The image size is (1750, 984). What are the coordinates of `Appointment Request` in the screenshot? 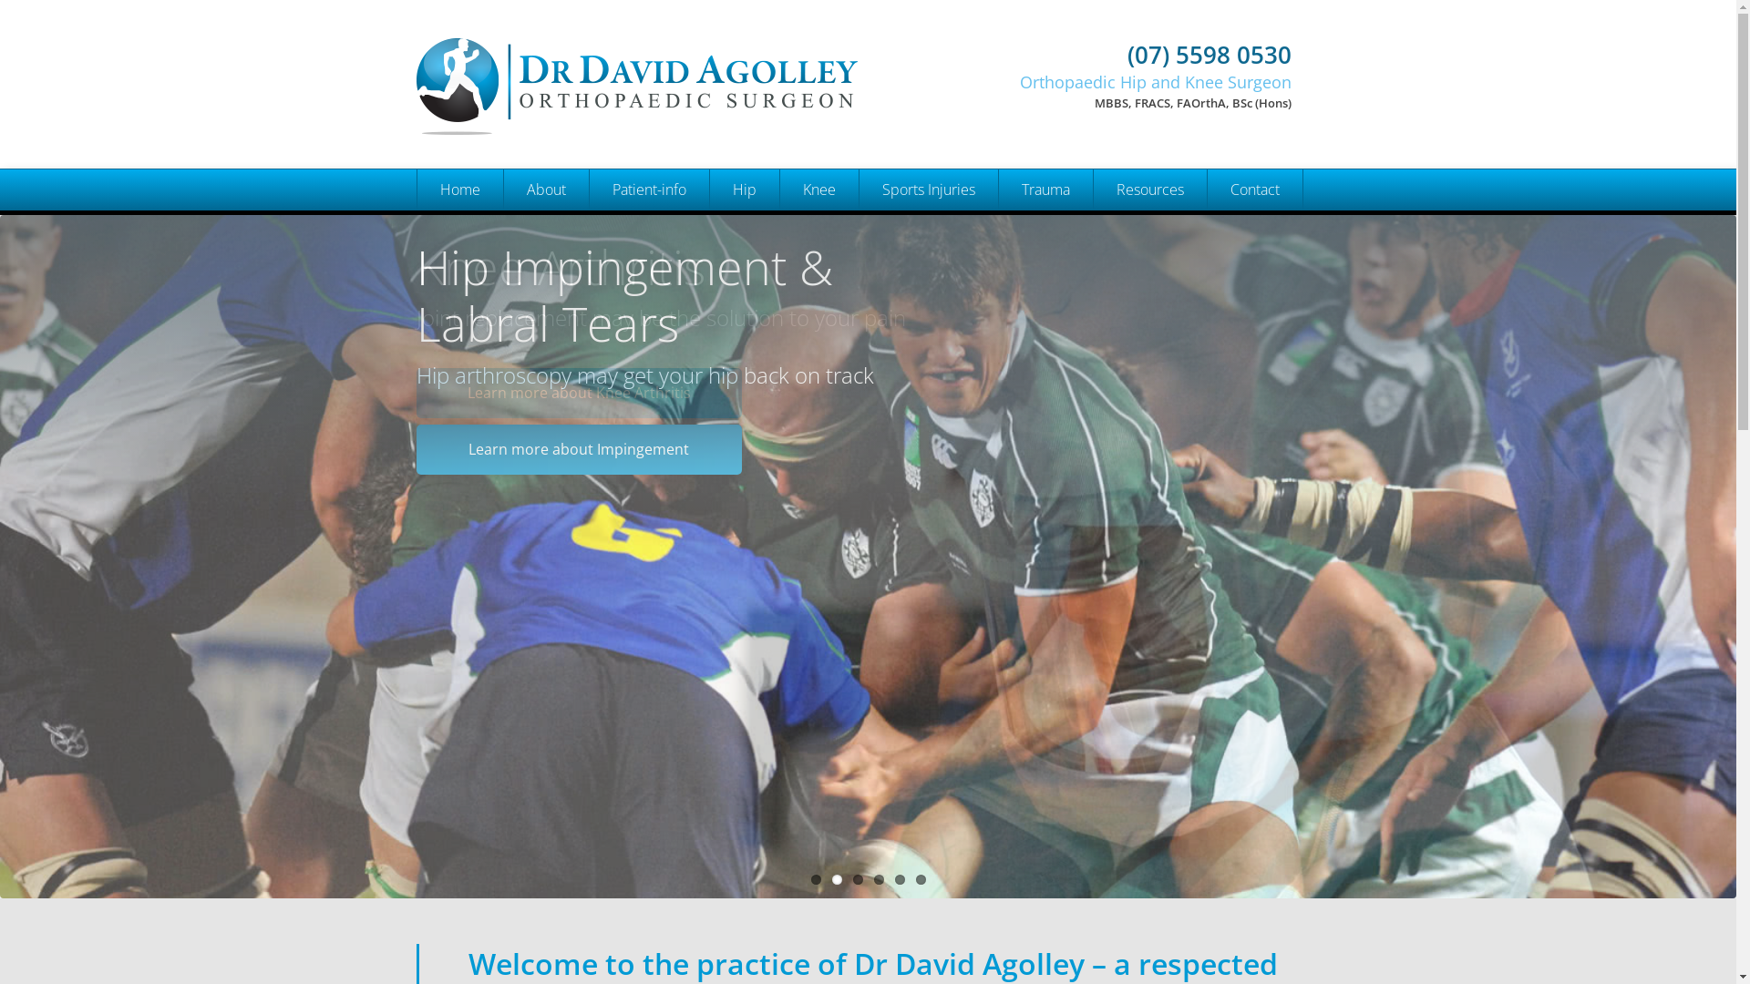 It's located at (649, 395).